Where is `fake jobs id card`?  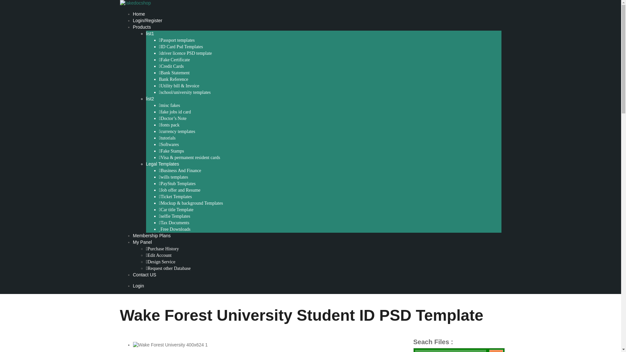 fake jobs id card is located at coordinates (175, 112).